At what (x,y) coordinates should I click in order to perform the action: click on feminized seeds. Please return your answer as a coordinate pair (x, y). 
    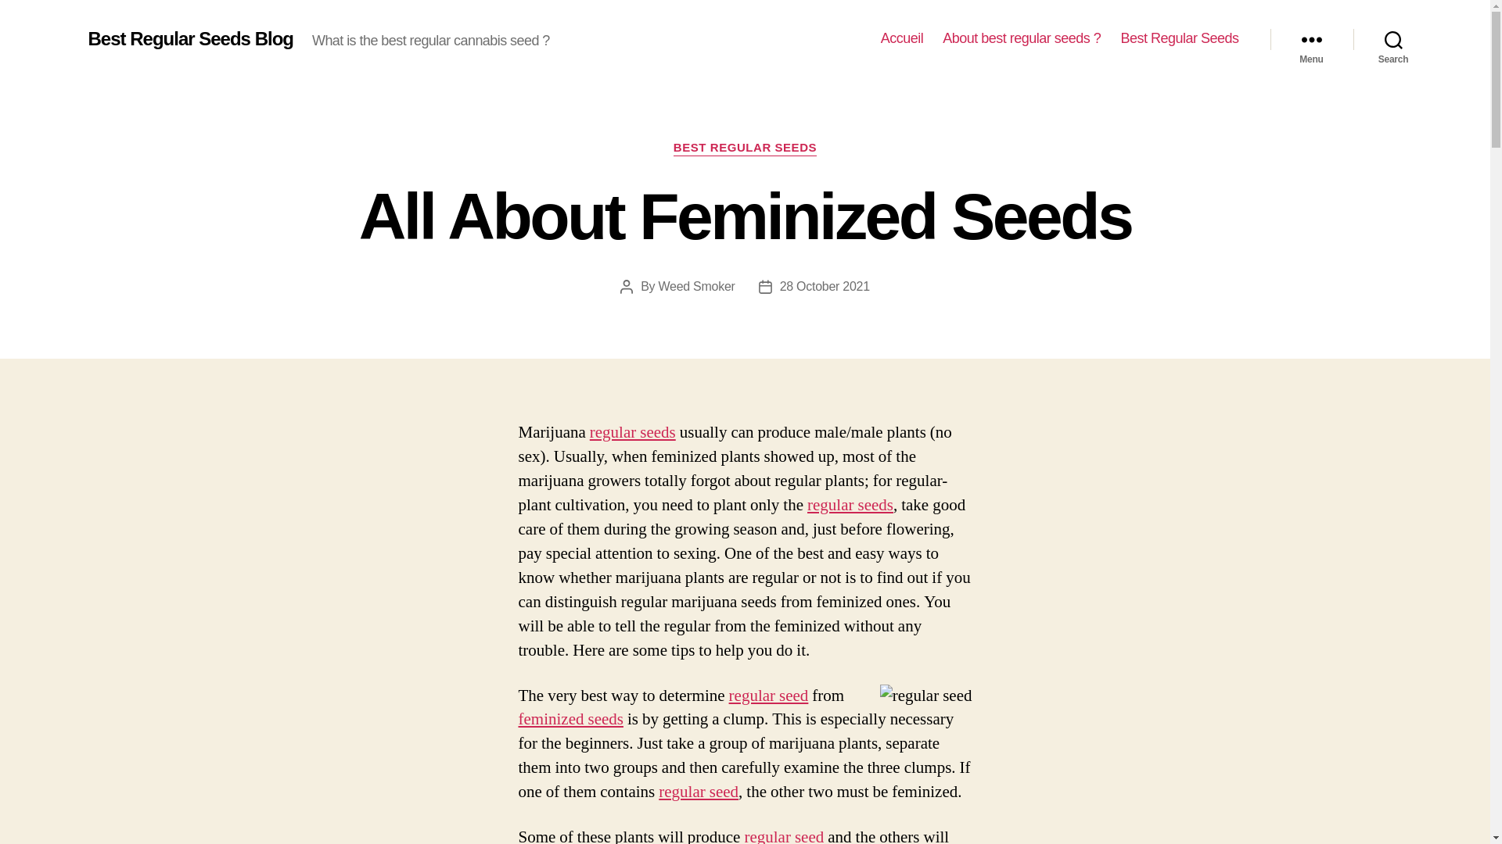
    Looking at the image, I should click on (570, 719).